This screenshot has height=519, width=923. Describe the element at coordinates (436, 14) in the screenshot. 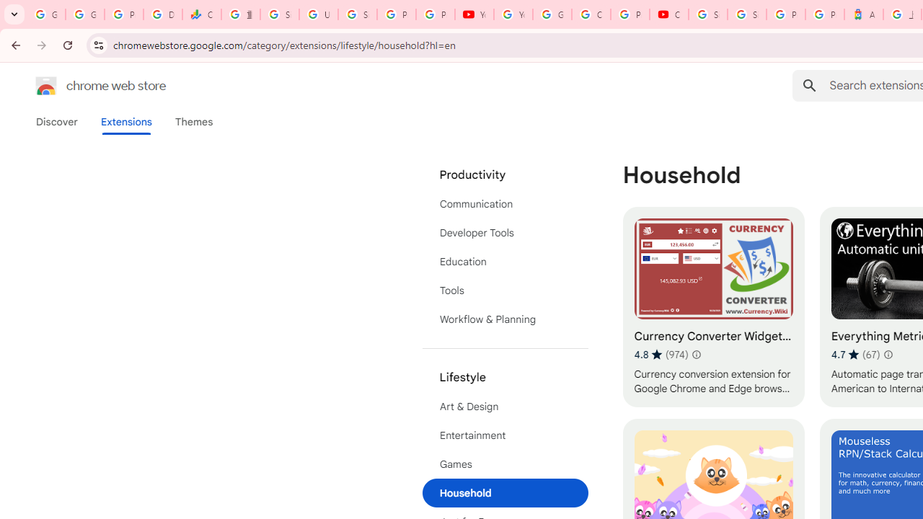

I see `Privacy Checkup` at that location.